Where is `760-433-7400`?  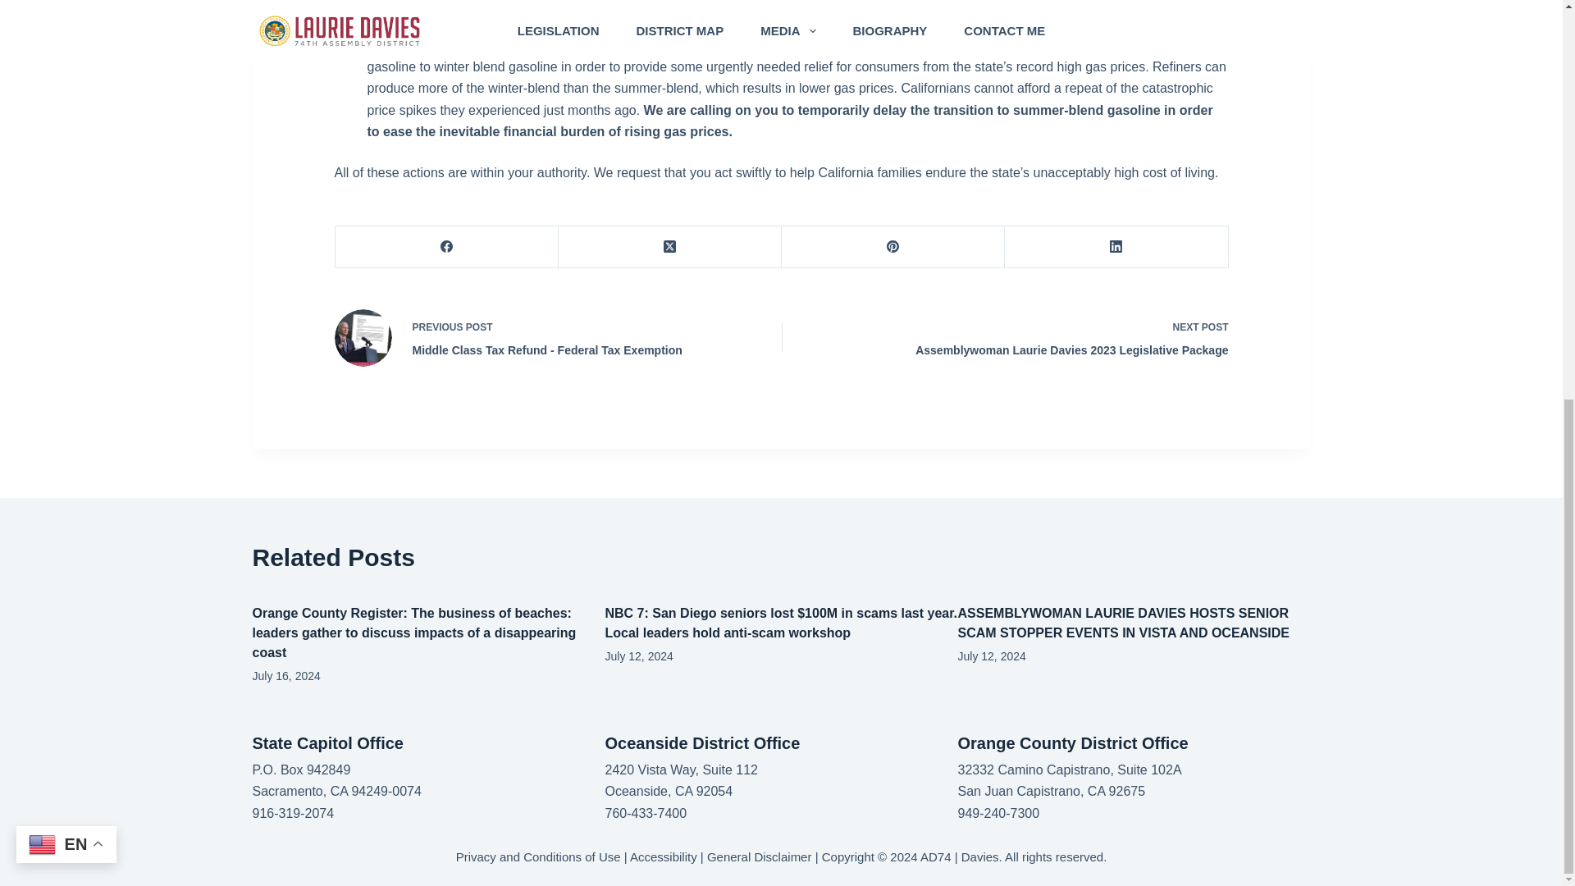
760-433-7400 is located at coordinates (646, 813).